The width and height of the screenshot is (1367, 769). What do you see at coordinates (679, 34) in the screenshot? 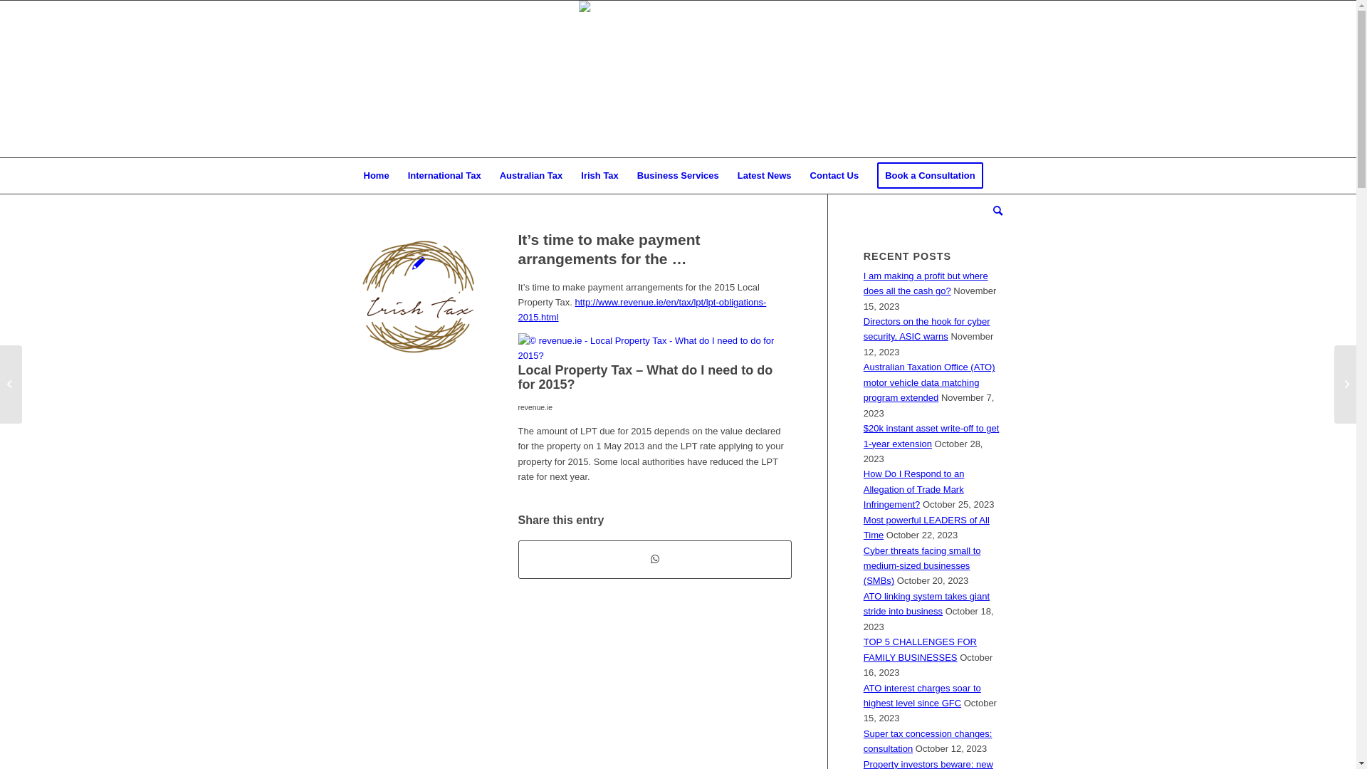
I see `oconnoremmet` at bounding box center [679, 34].